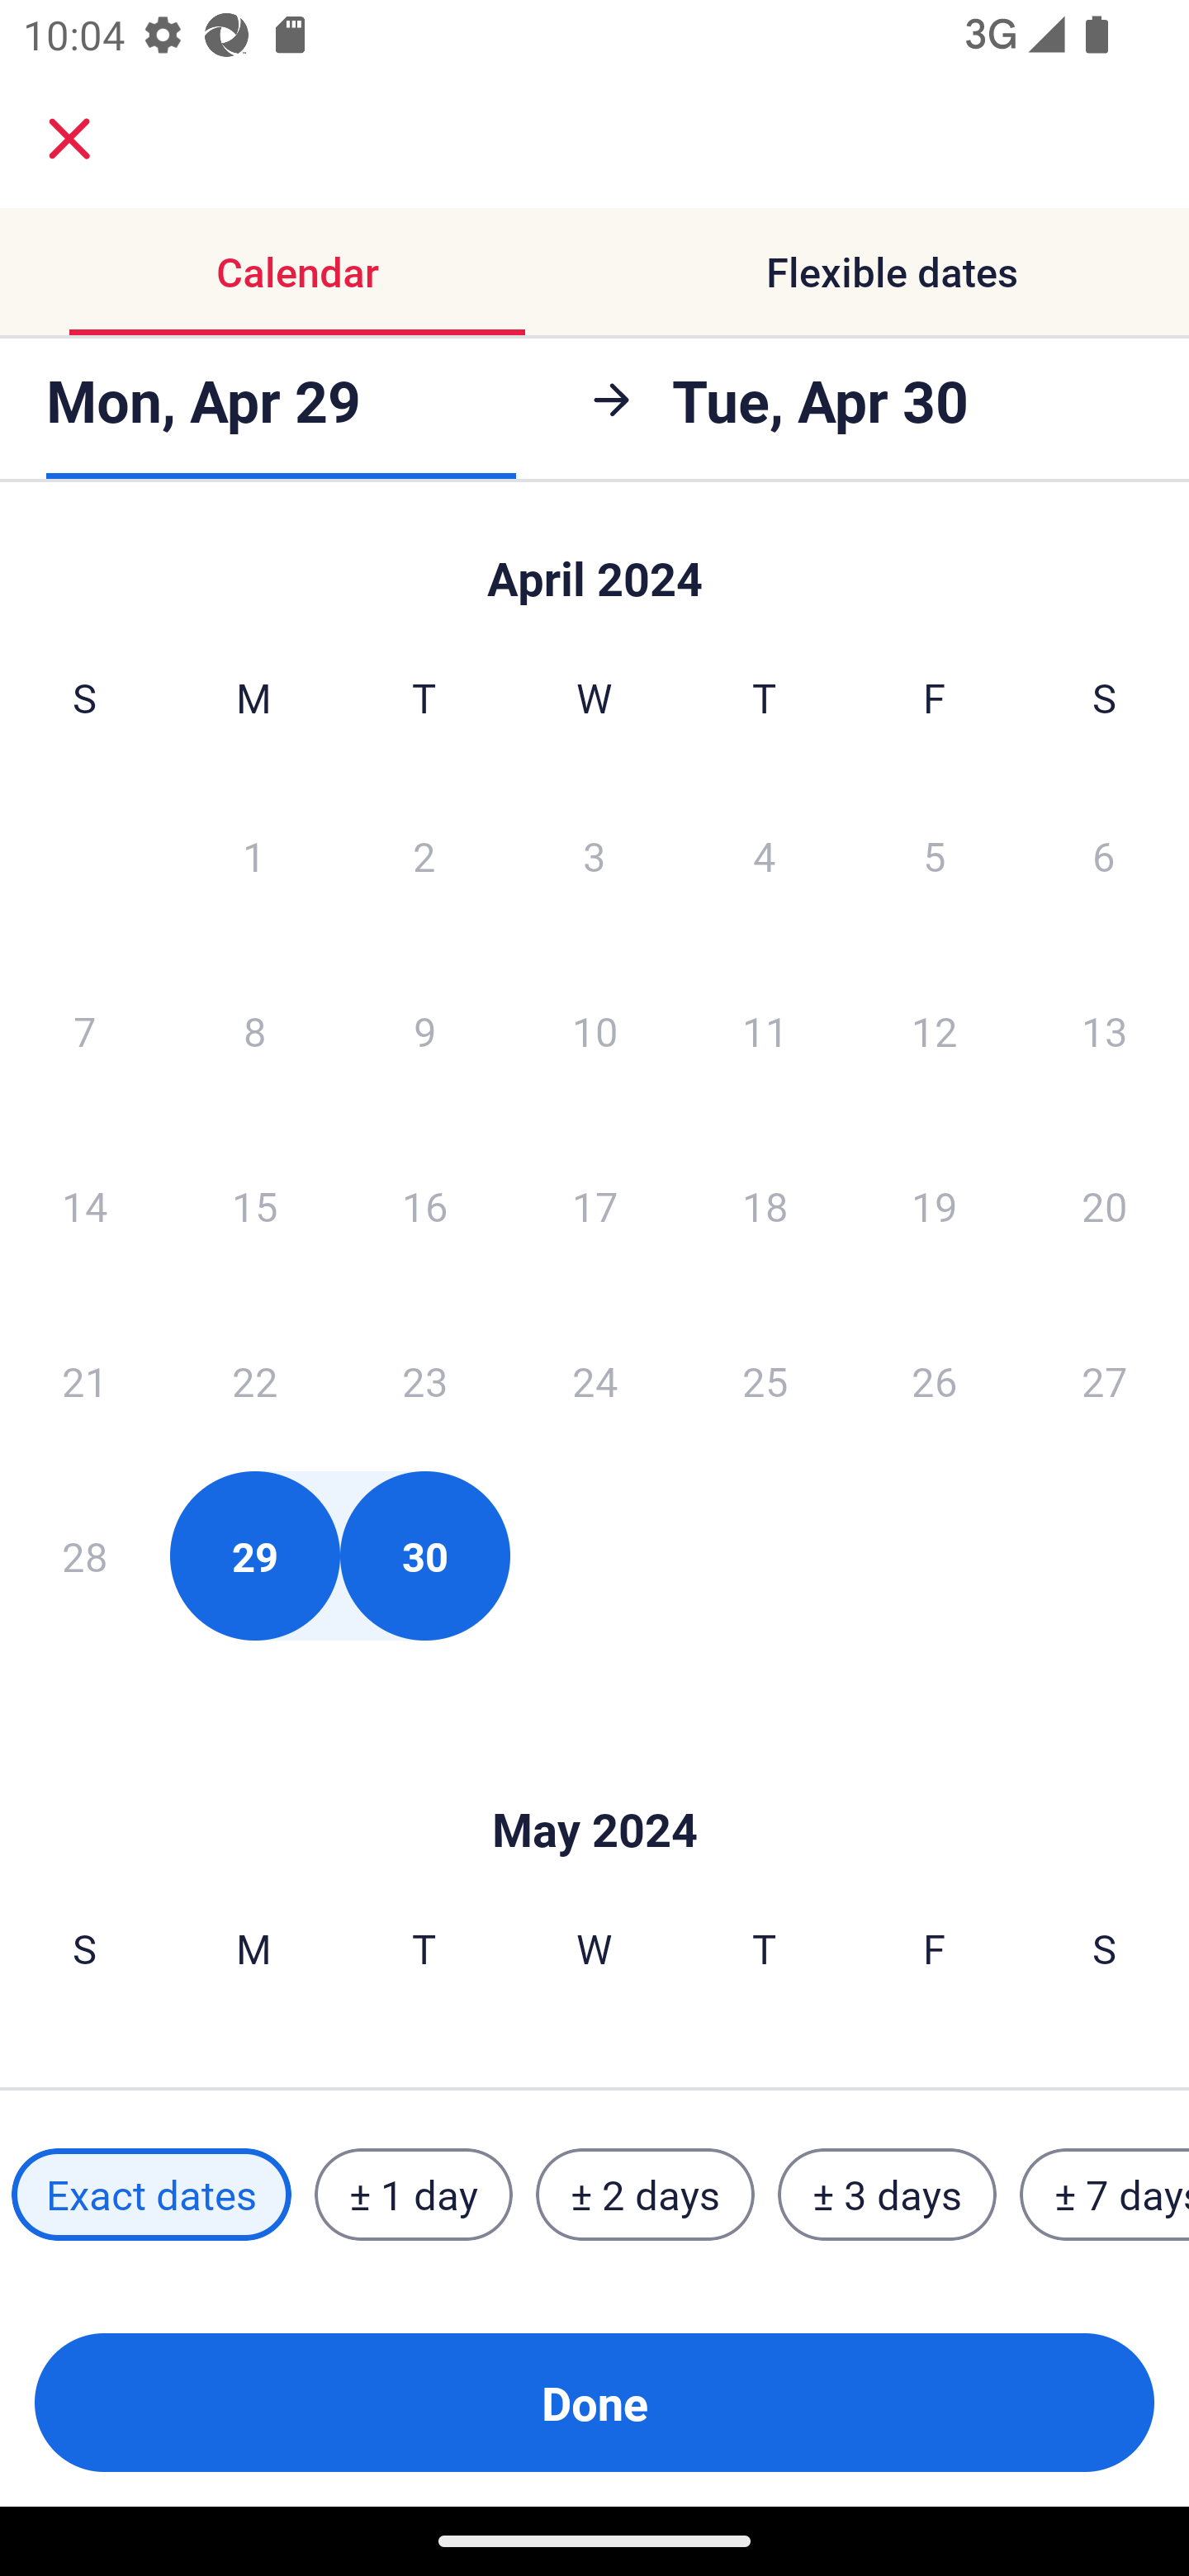 Image resolution: width=1189 pixels, height=2576 pixels. Describe the element at coordinates (151, 2195) in the screenshot. I see `Exact dates` at that location.